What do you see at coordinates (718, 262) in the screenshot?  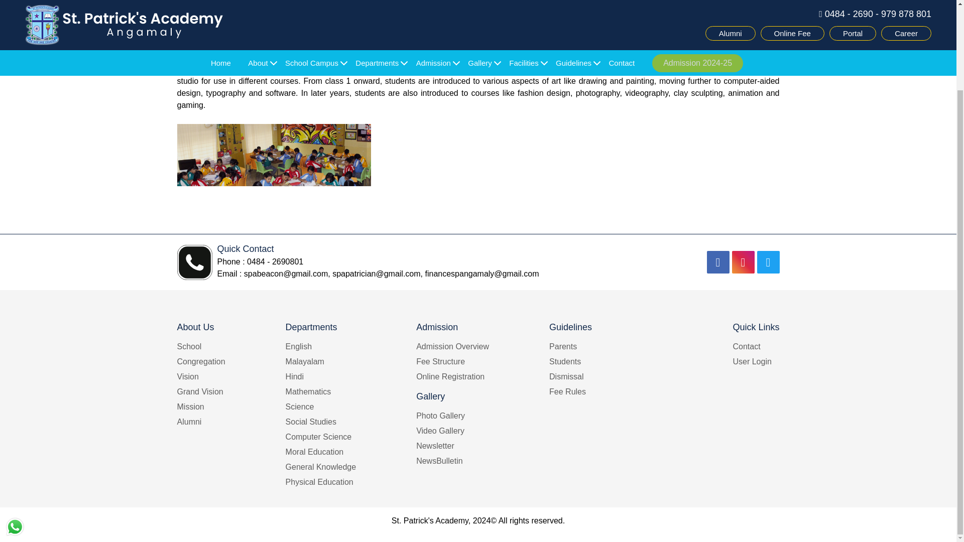 I see `Facebook` at bounding box center [718, 262].